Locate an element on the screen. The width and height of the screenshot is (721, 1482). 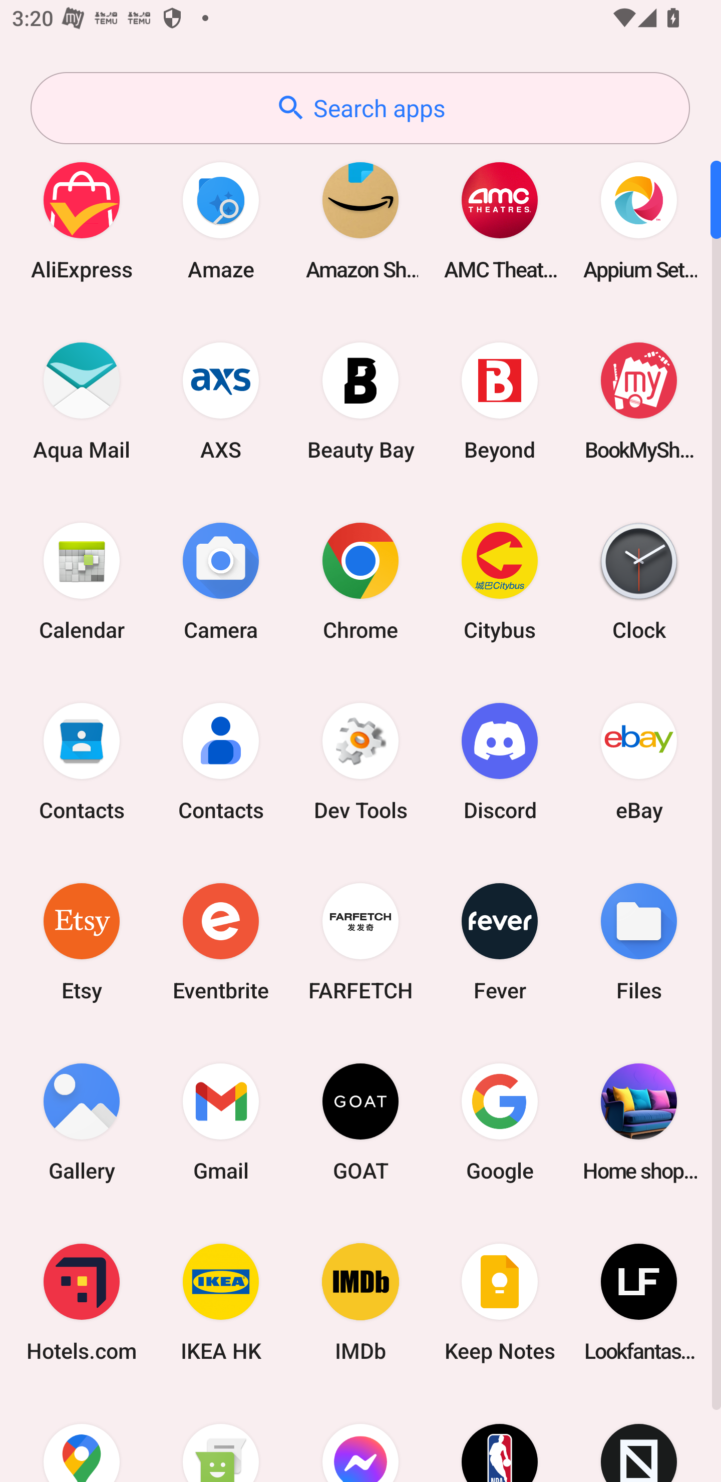
BookMyShow is located at coordinates (639, 401).